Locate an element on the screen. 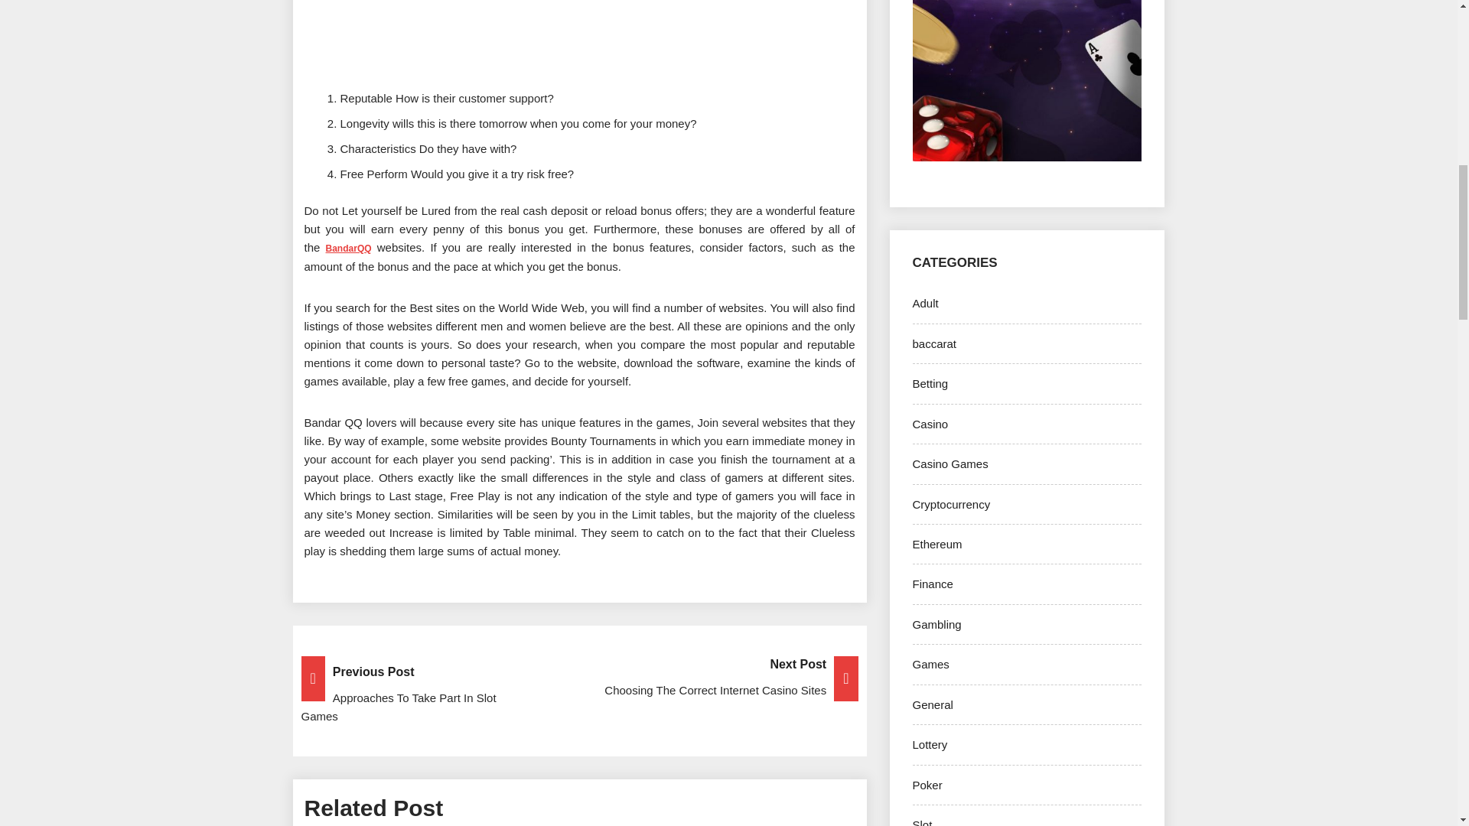 Image resolution: width=1469 pixels, height=826 pixels. Adult is located at coordinates (925, 303).